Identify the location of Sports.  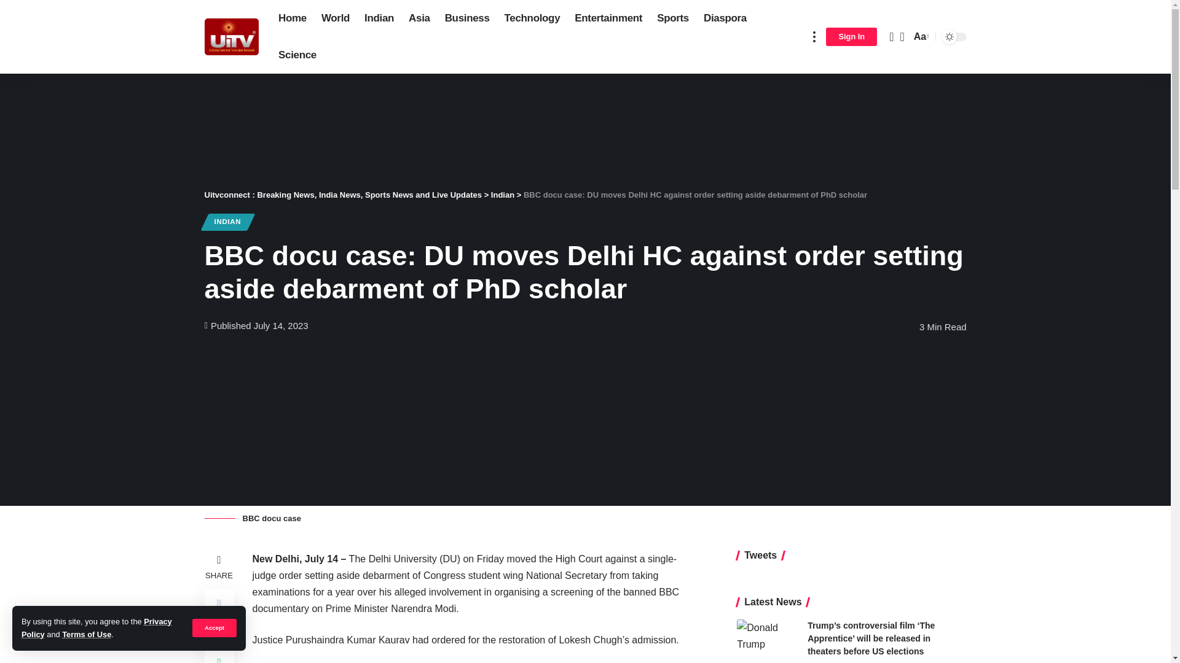
(672, 18).